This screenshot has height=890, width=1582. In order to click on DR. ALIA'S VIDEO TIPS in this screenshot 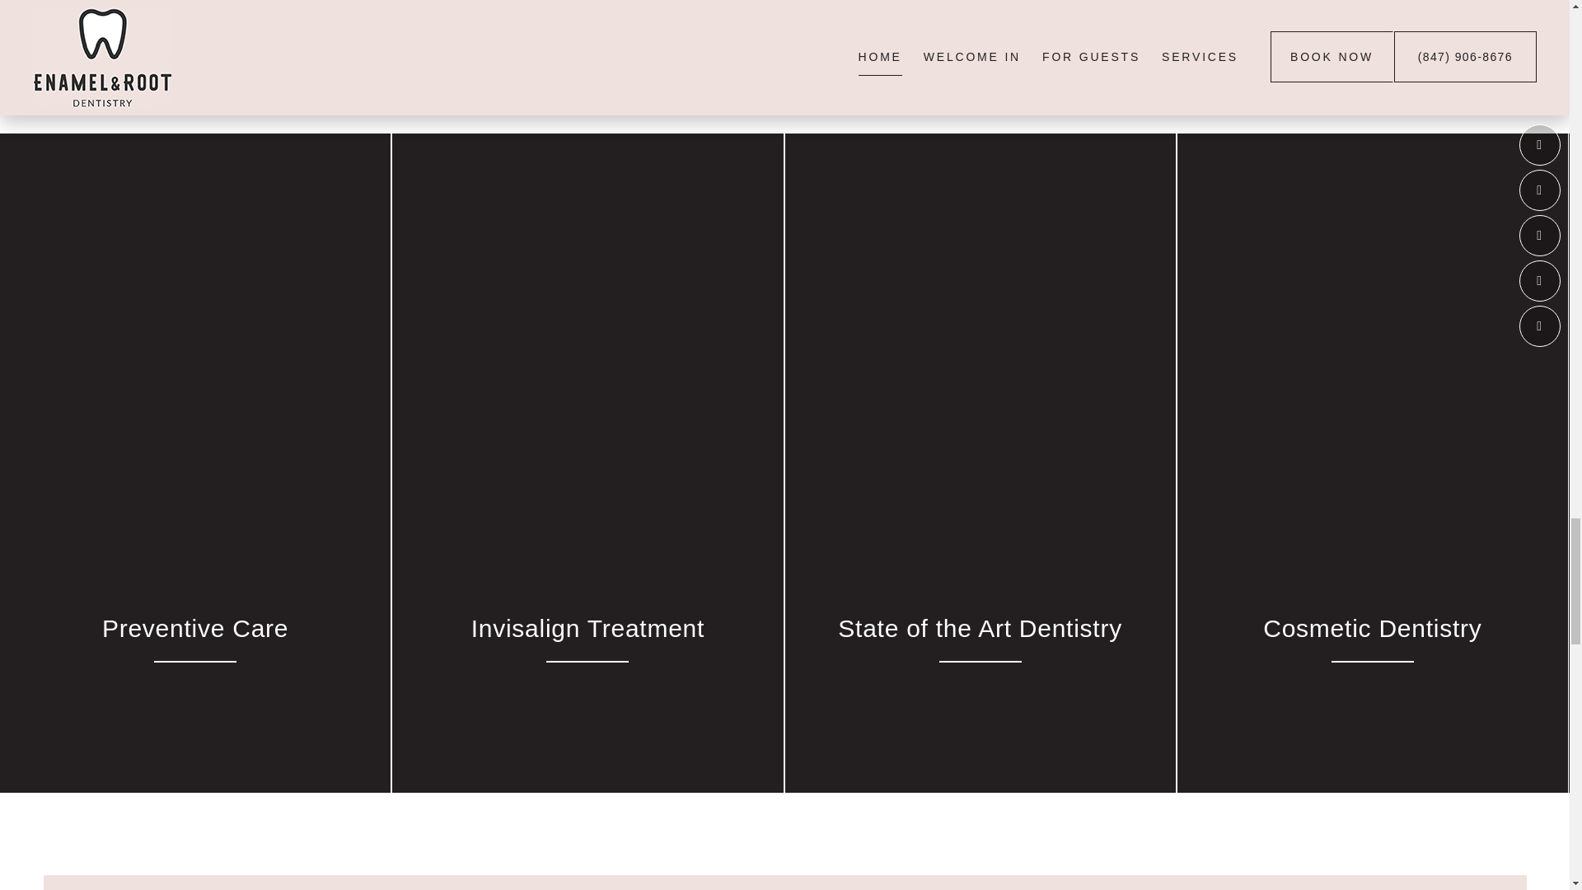, I will do `click(1106, 38)`.